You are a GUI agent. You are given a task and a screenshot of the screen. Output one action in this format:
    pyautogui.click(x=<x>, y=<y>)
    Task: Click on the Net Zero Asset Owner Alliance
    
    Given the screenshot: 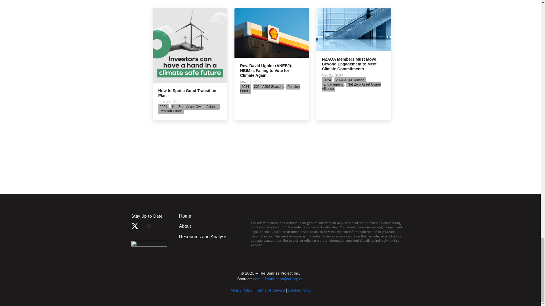 What is the action you would take?
    pyautogui.click(x=195, y=107)
    